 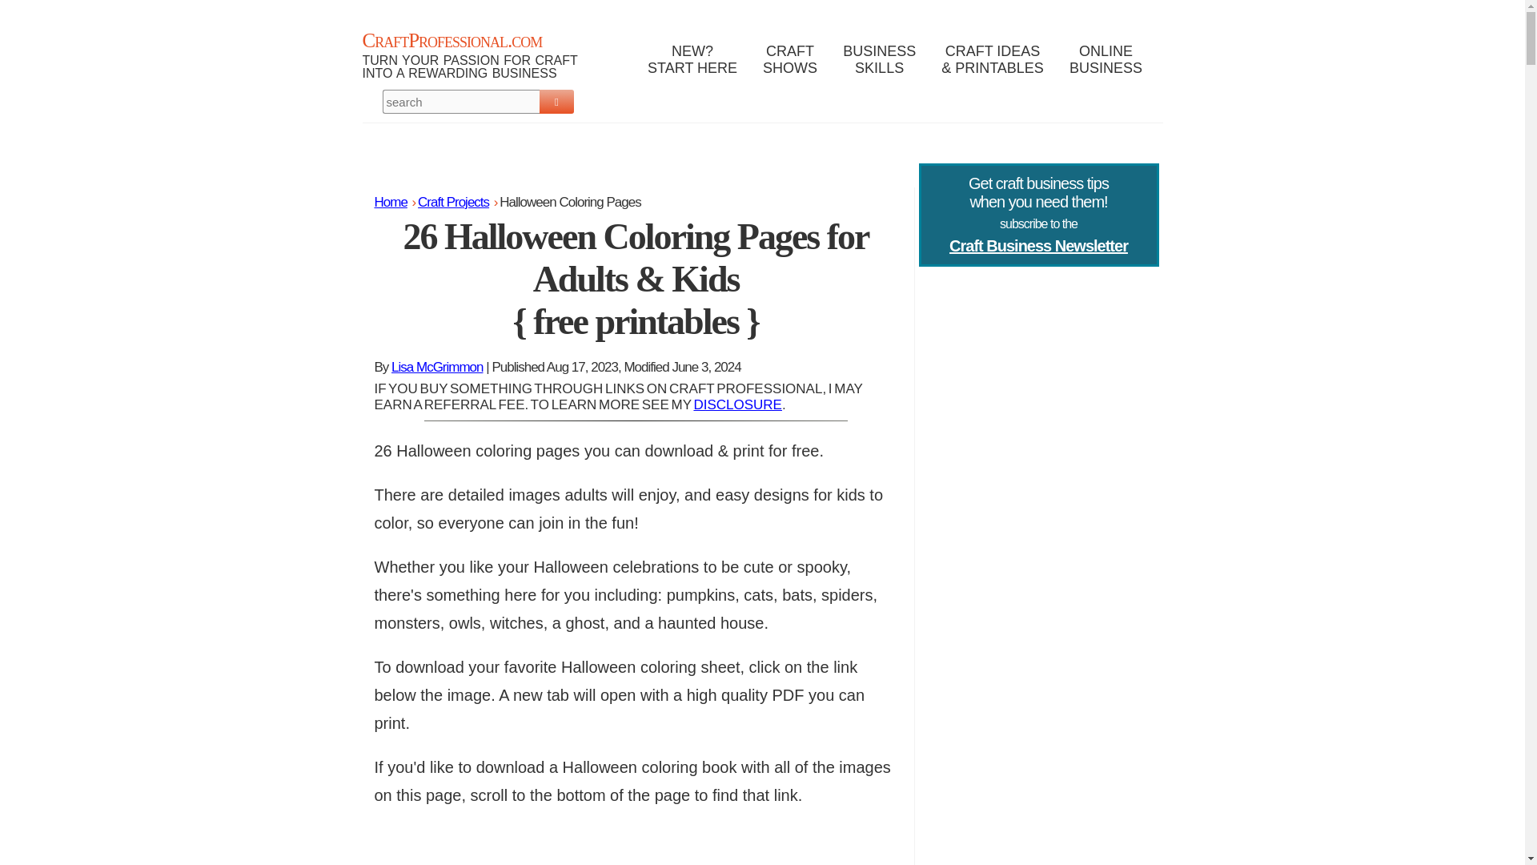 What do you see at coordinates (737, 404) in the screenshot?
I see `DISCLOSURE` at bounding box center [737, 404].